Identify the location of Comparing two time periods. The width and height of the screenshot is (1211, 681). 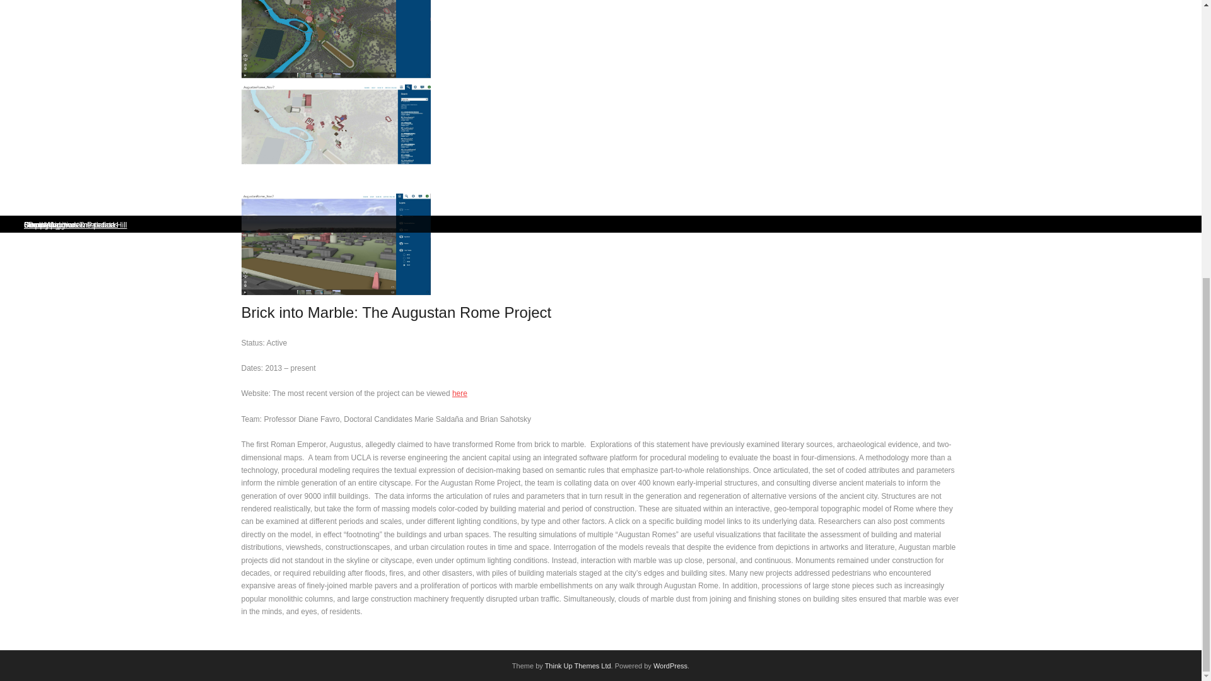
(66, 224).